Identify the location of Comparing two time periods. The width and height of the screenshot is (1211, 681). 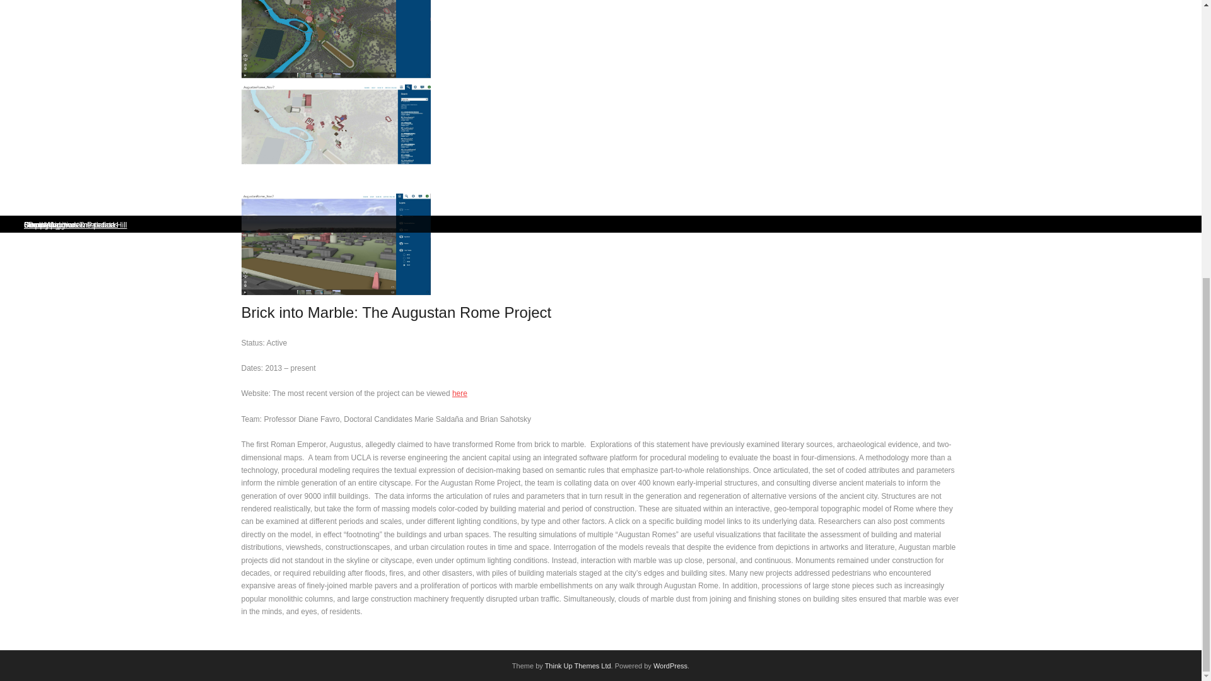
(66, 224).